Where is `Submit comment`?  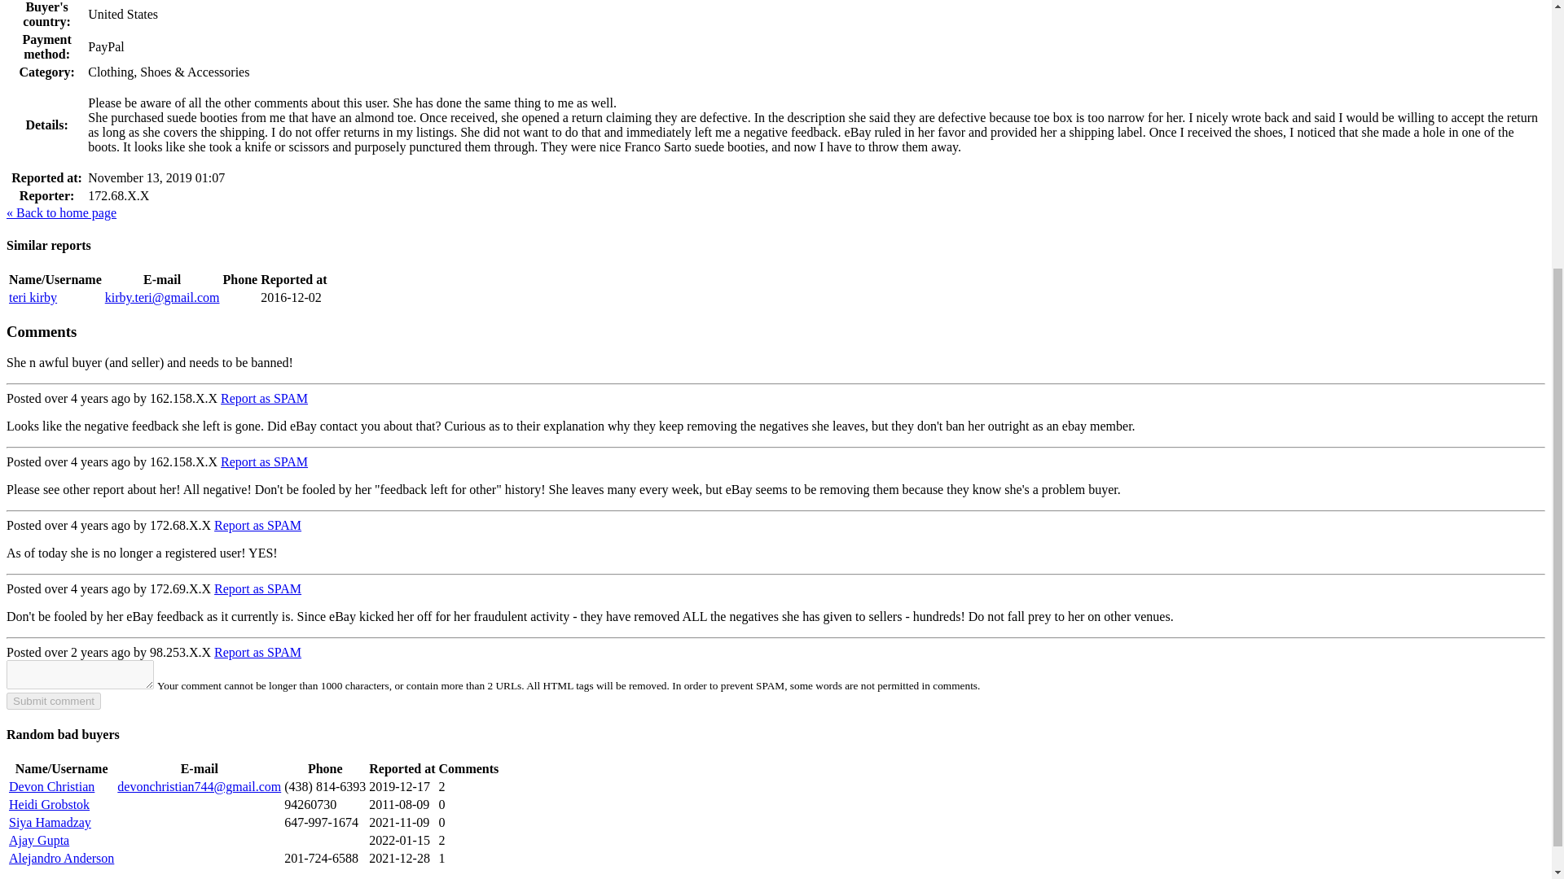 Submit comment is located at coordinates (54, 701).